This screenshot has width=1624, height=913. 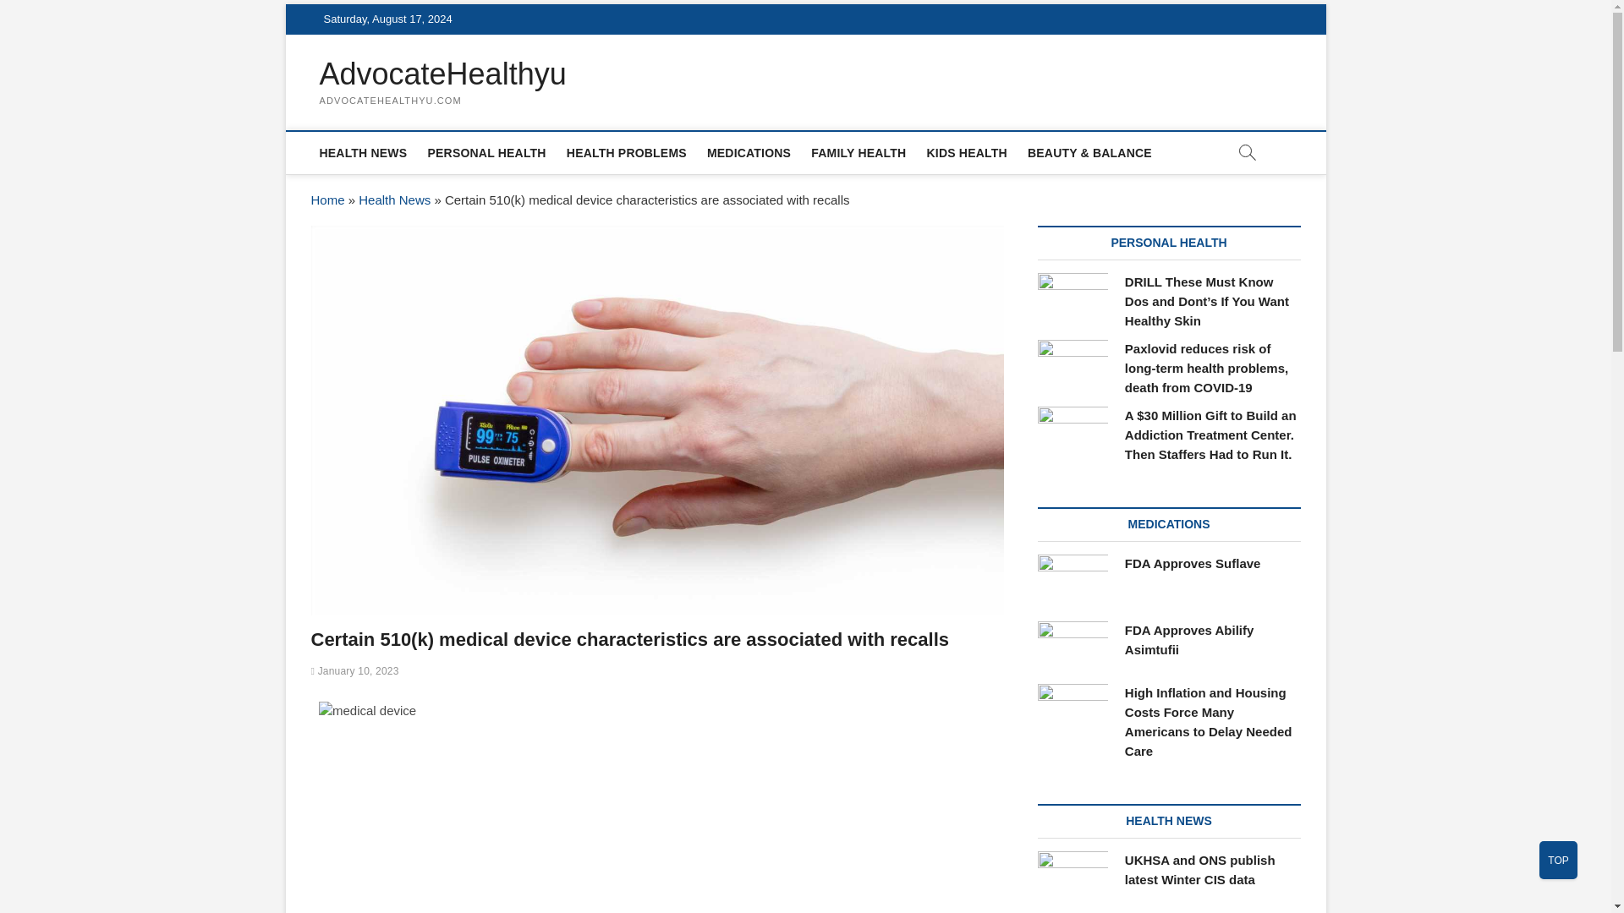 What do you see at coordinates (1073, 578) in the screenshot?
I see `FDA Approves Suflave` at bounding box center [1073, 578].